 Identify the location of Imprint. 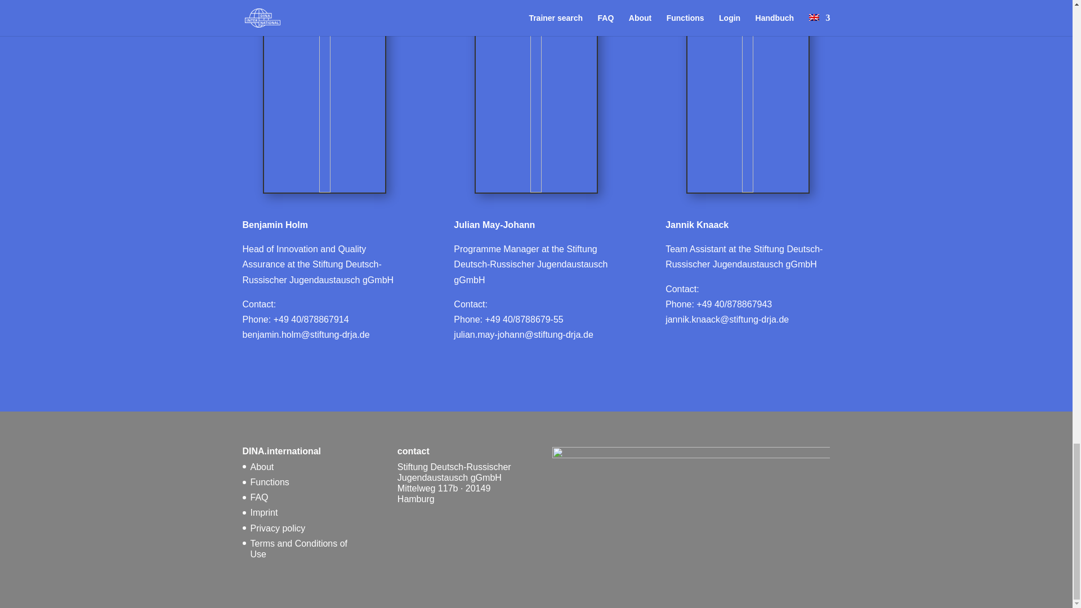
(263, 512).